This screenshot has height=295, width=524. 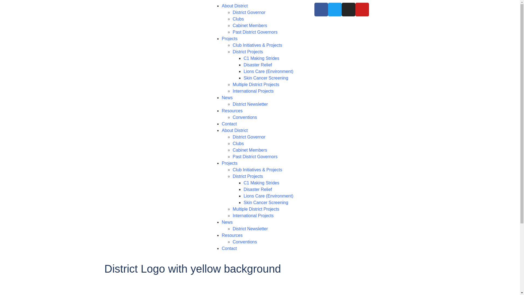 I want to click on Multiple District Projects, so click(x=256, y=85).